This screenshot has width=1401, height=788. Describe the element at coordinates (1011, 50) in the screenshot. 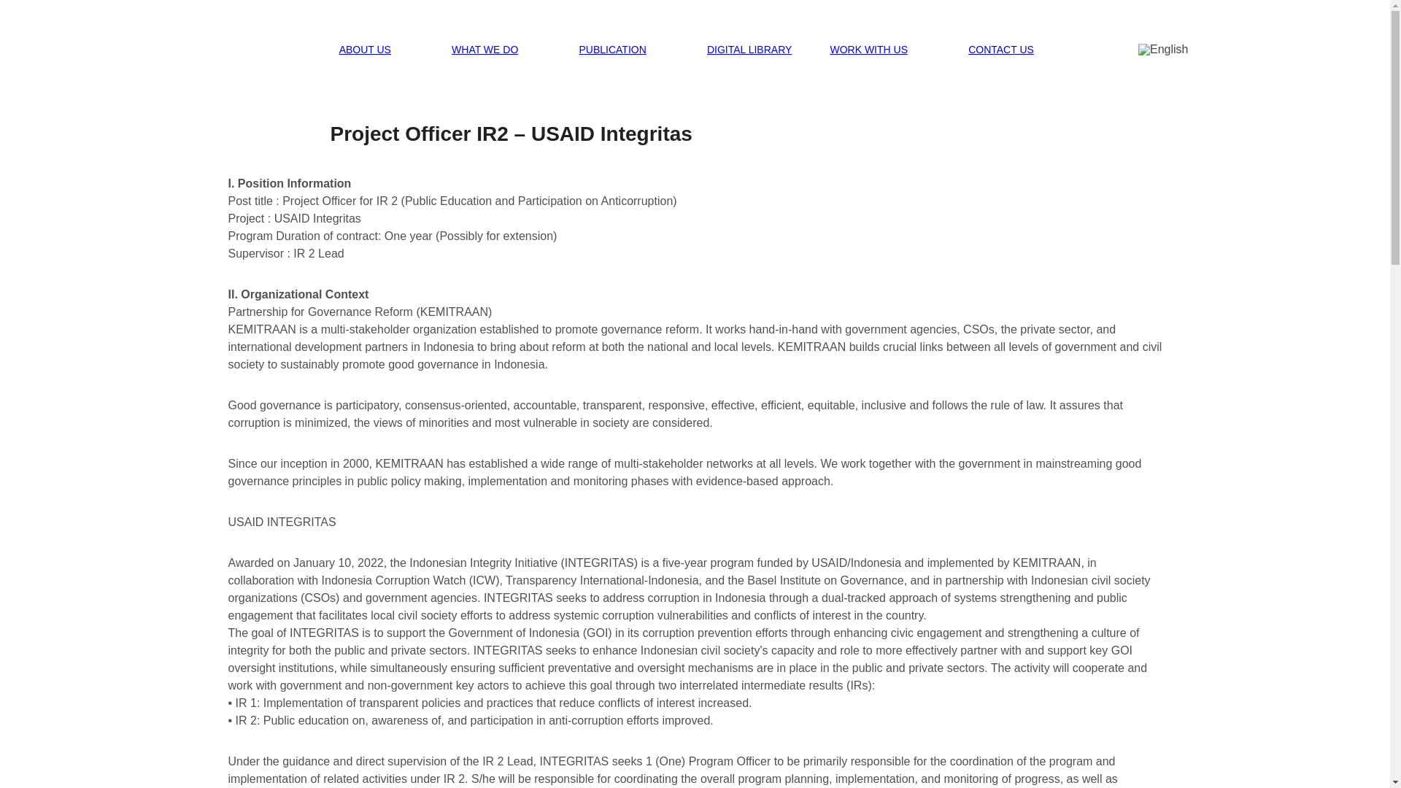

I see `CONTACT US` at that location.